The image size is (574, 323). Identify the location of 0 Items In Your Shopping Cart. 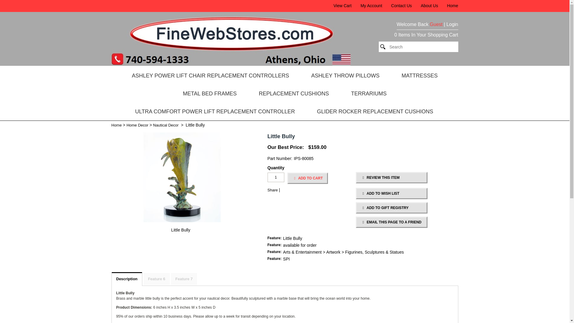
(426, 35).